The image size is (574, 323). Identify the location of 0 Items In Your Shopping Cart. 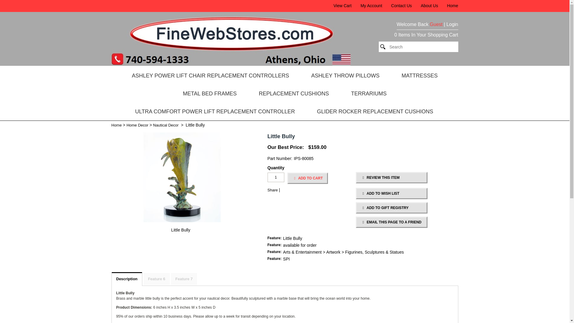
(426, 35).